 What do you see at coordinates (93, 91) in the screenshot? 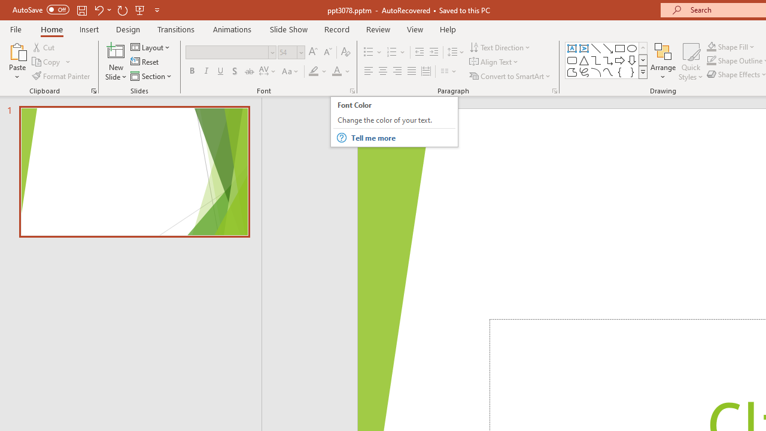
I see `Office Clipboard...` at bounding box center [93, 91].